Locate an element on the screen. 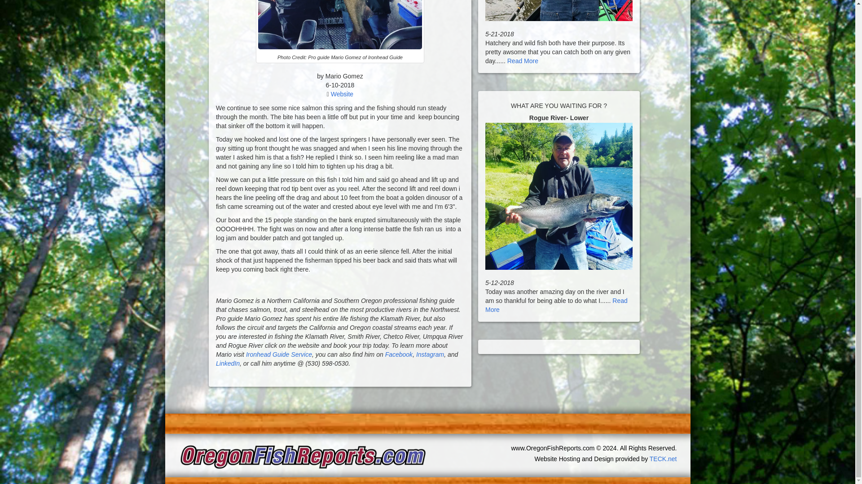 This screenshot has width=862, height=484. Facebook is located at coordinates (399, 354).